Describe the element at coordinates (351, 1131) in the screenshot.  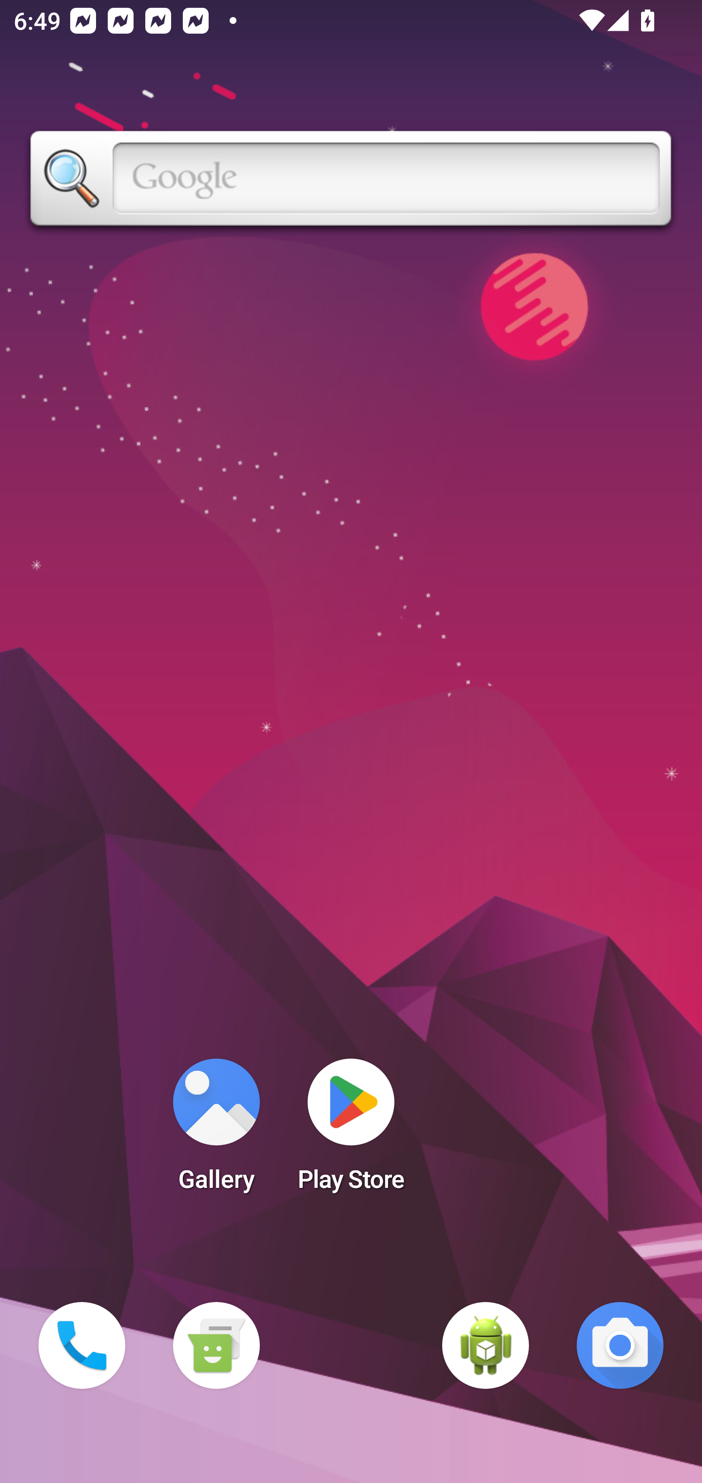
I see `Play Store` at that location.